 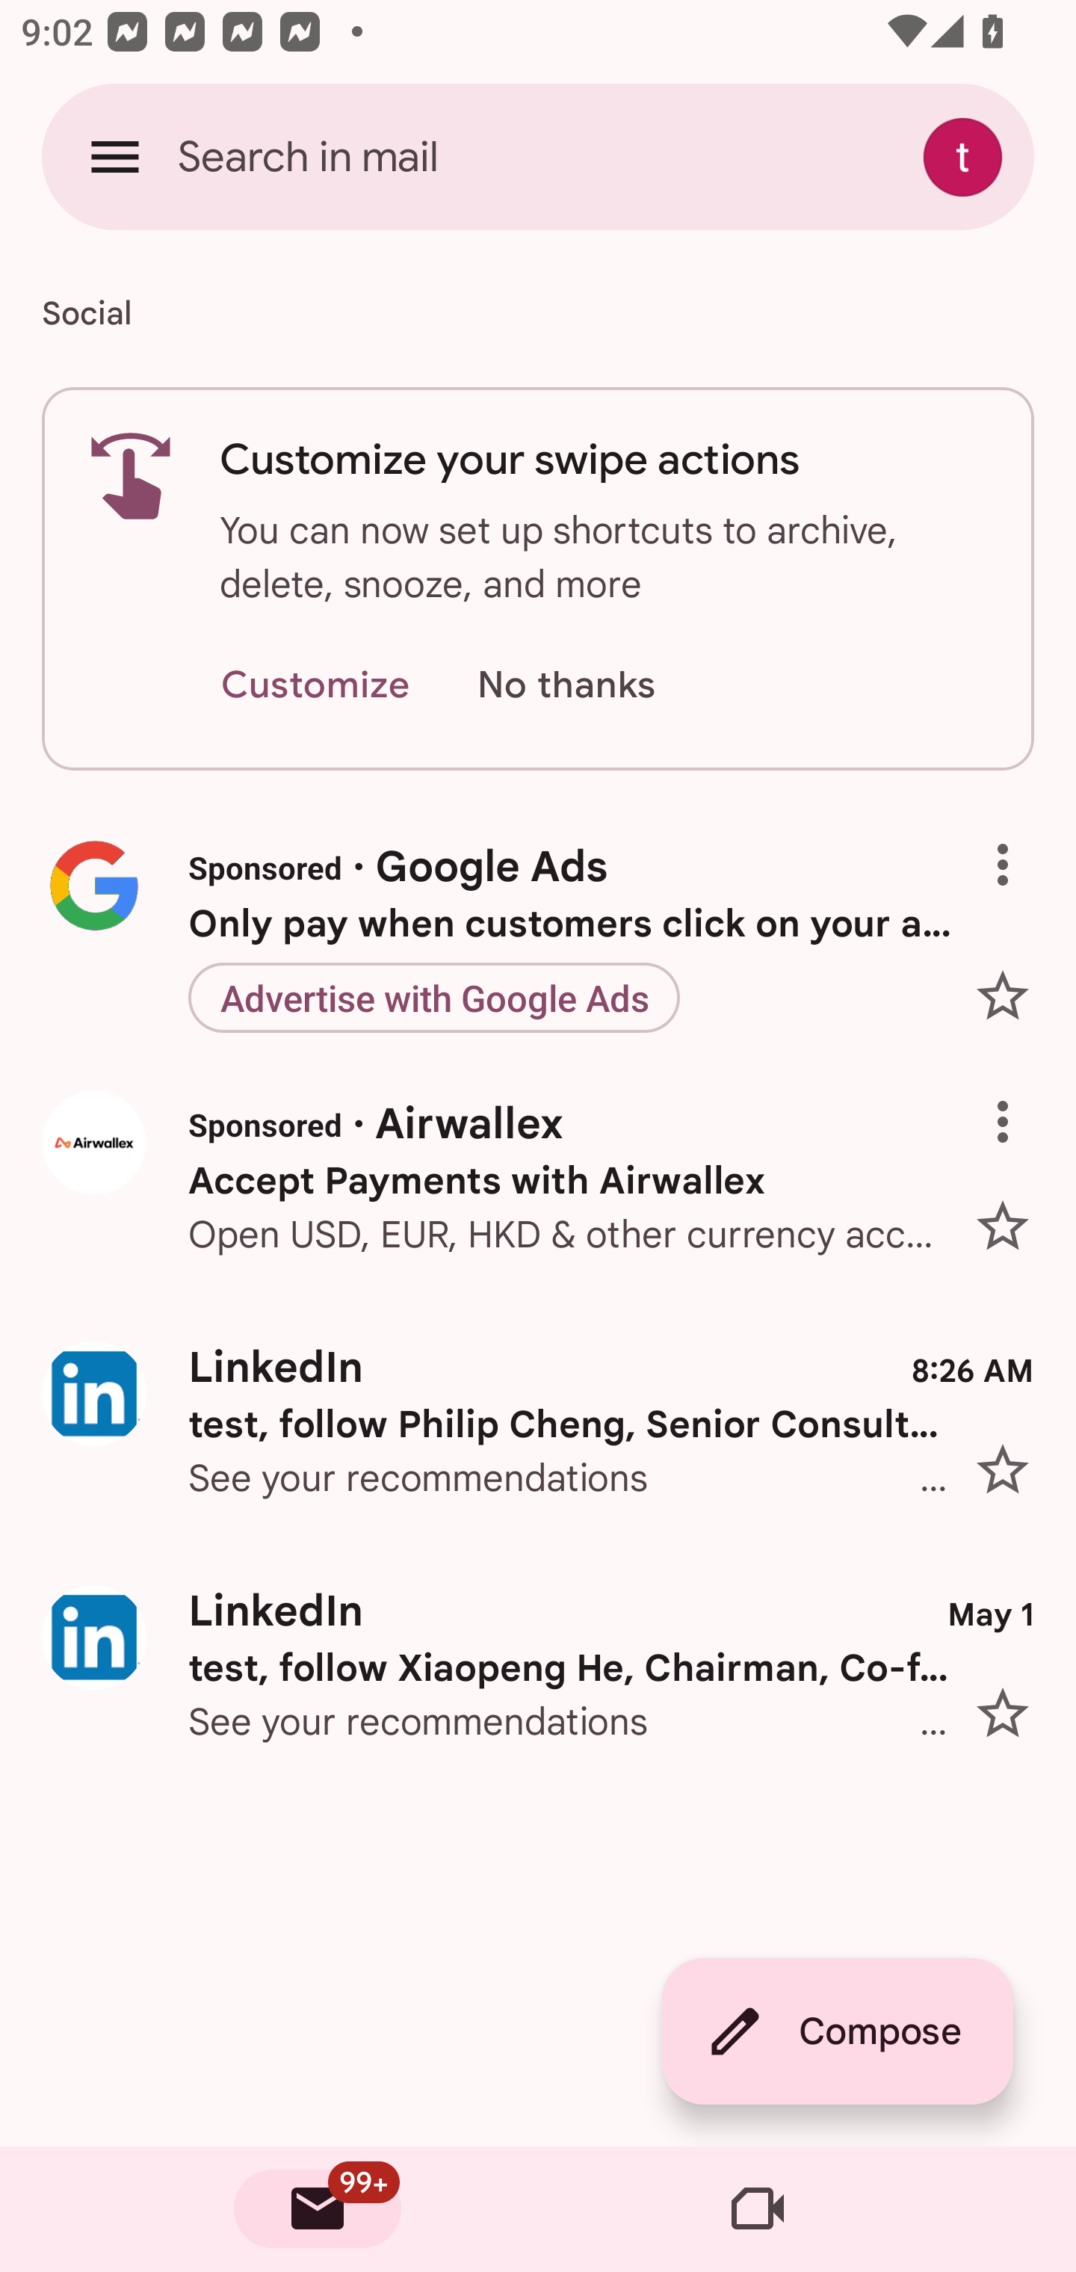 I want to click on Compose, so click(x=837, y=2031).